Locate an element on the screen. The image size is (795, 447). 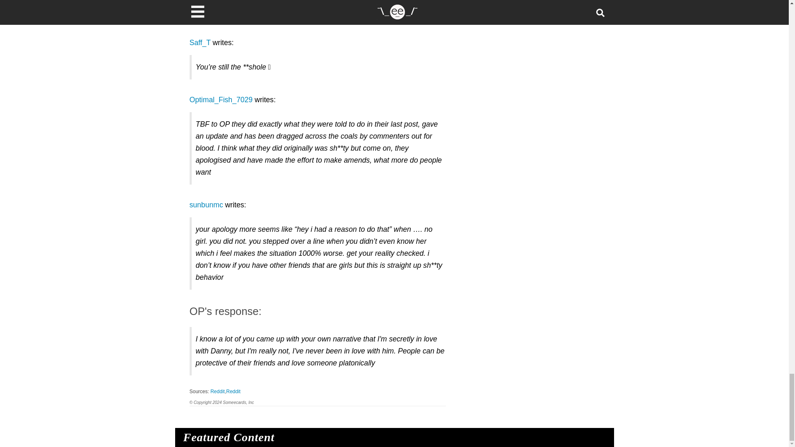
sunbunmc is located at coordinates (206, 204).